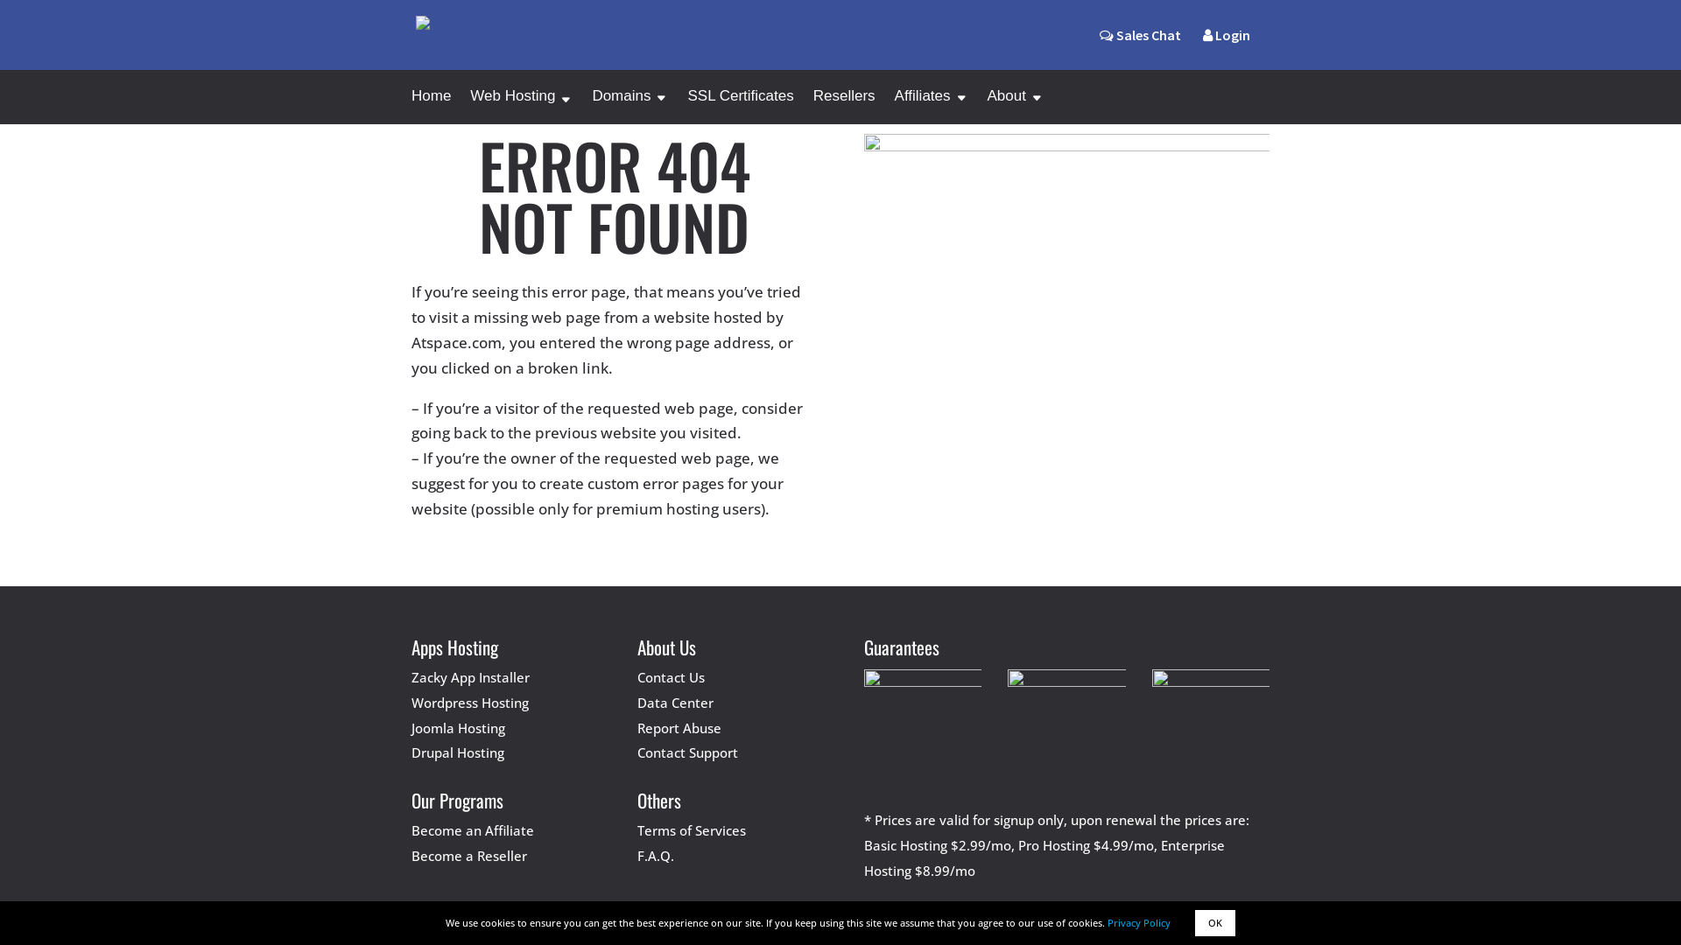  What do you see at coordinates (932, 107) in the screenshot?
I see `Affiliates` at bounding box center [932, 107].